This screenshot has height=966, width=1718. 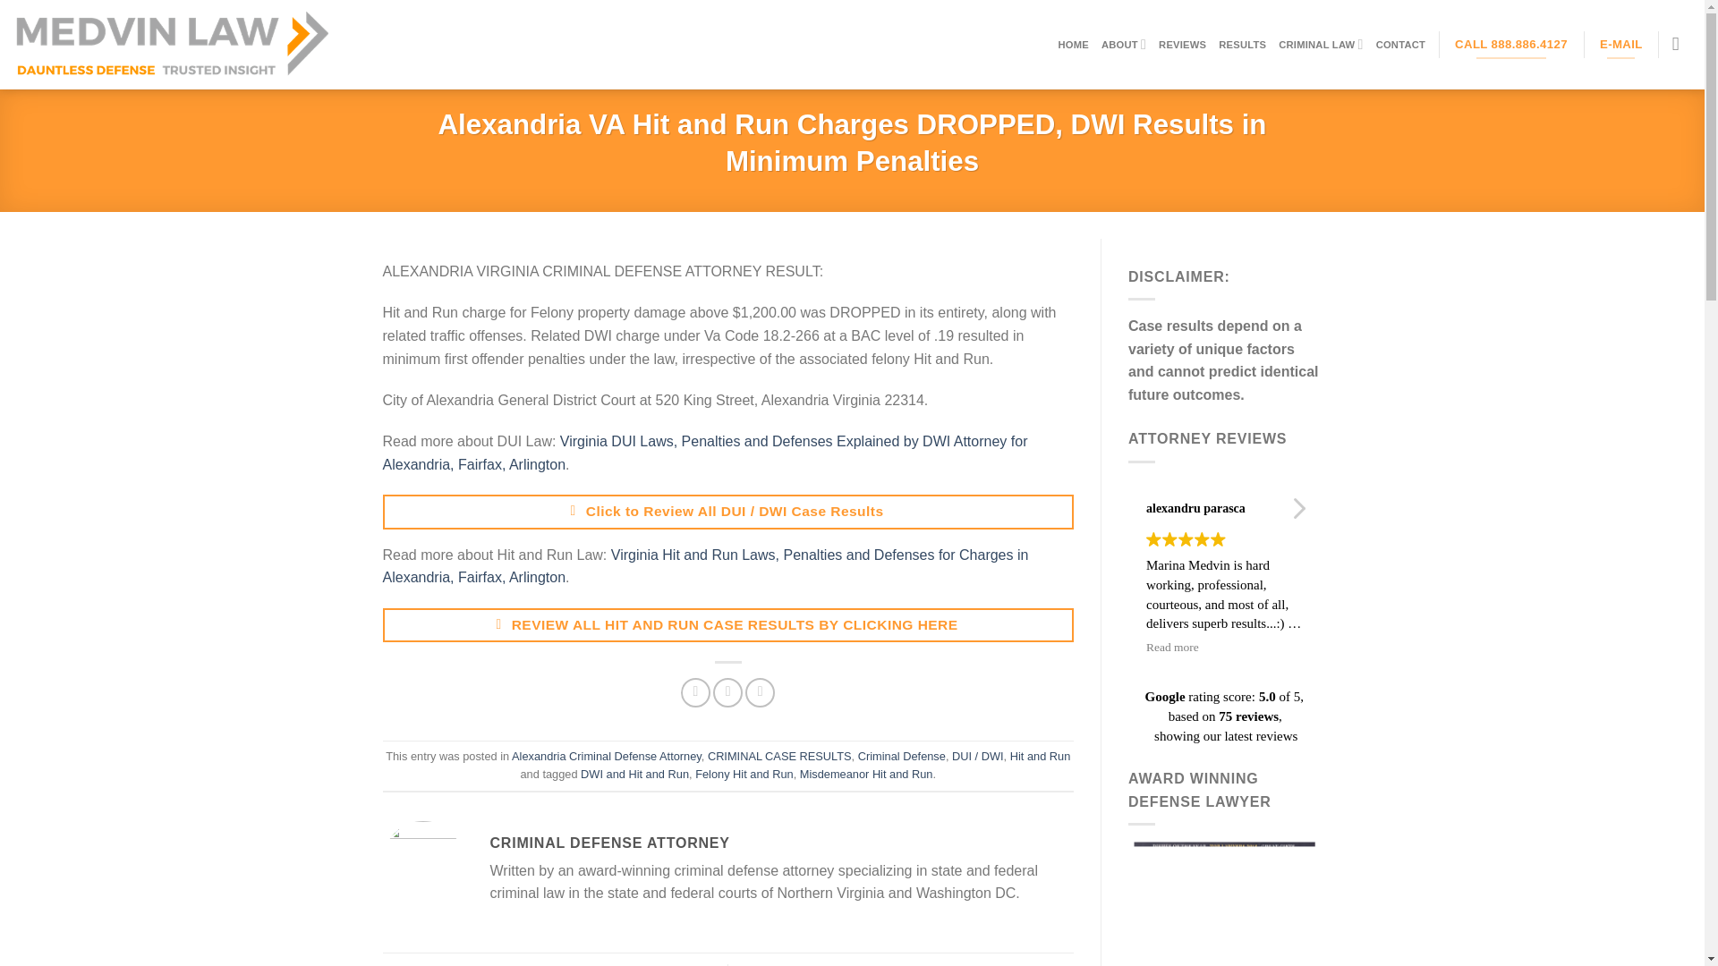 I want to click on Alexandria Criminal Defense Attorney, so click(x=607, y=757).